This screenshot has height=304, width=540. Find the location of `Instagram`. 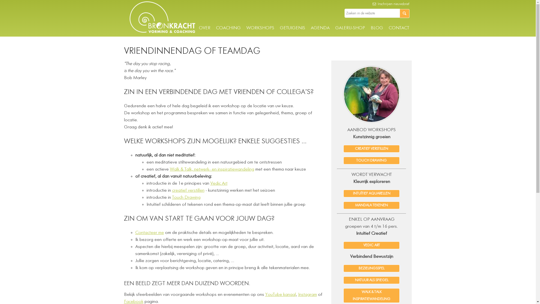

Instagram is located at coordinates (308, 295).